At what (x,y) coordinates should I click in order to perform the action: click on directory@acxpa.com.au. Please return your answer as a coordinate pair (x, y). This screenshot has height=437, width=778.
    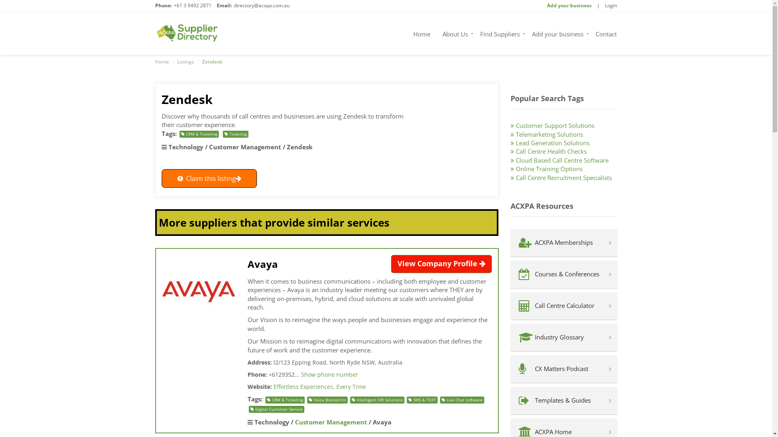
    Looking at the image, I should click on (261, 6).